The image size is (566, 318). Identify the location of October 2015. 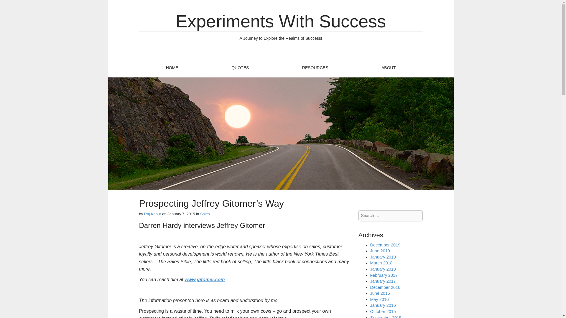
(383, 311).